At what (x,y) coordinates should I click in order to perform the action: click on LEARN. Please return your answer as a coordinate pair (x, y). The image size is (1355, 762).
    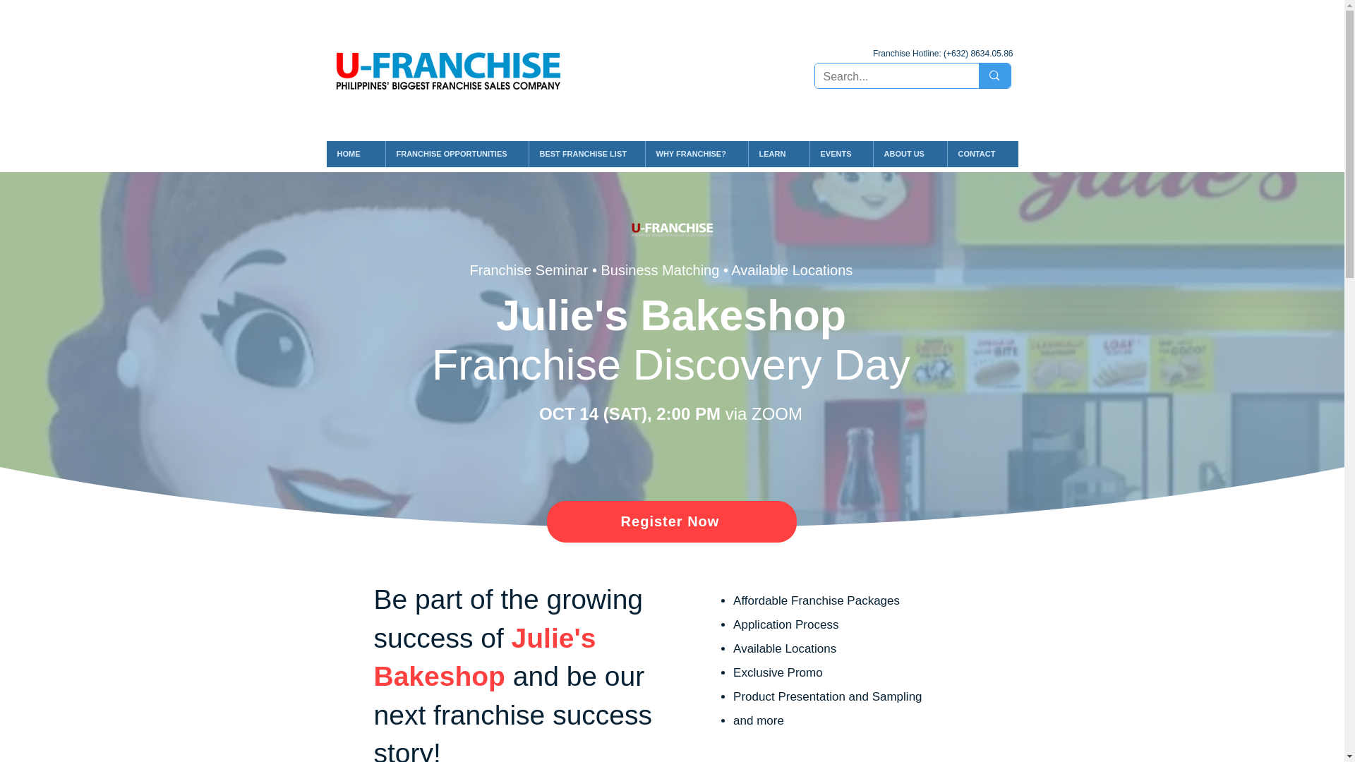
    Looking at the image, I should click on (778, 154).